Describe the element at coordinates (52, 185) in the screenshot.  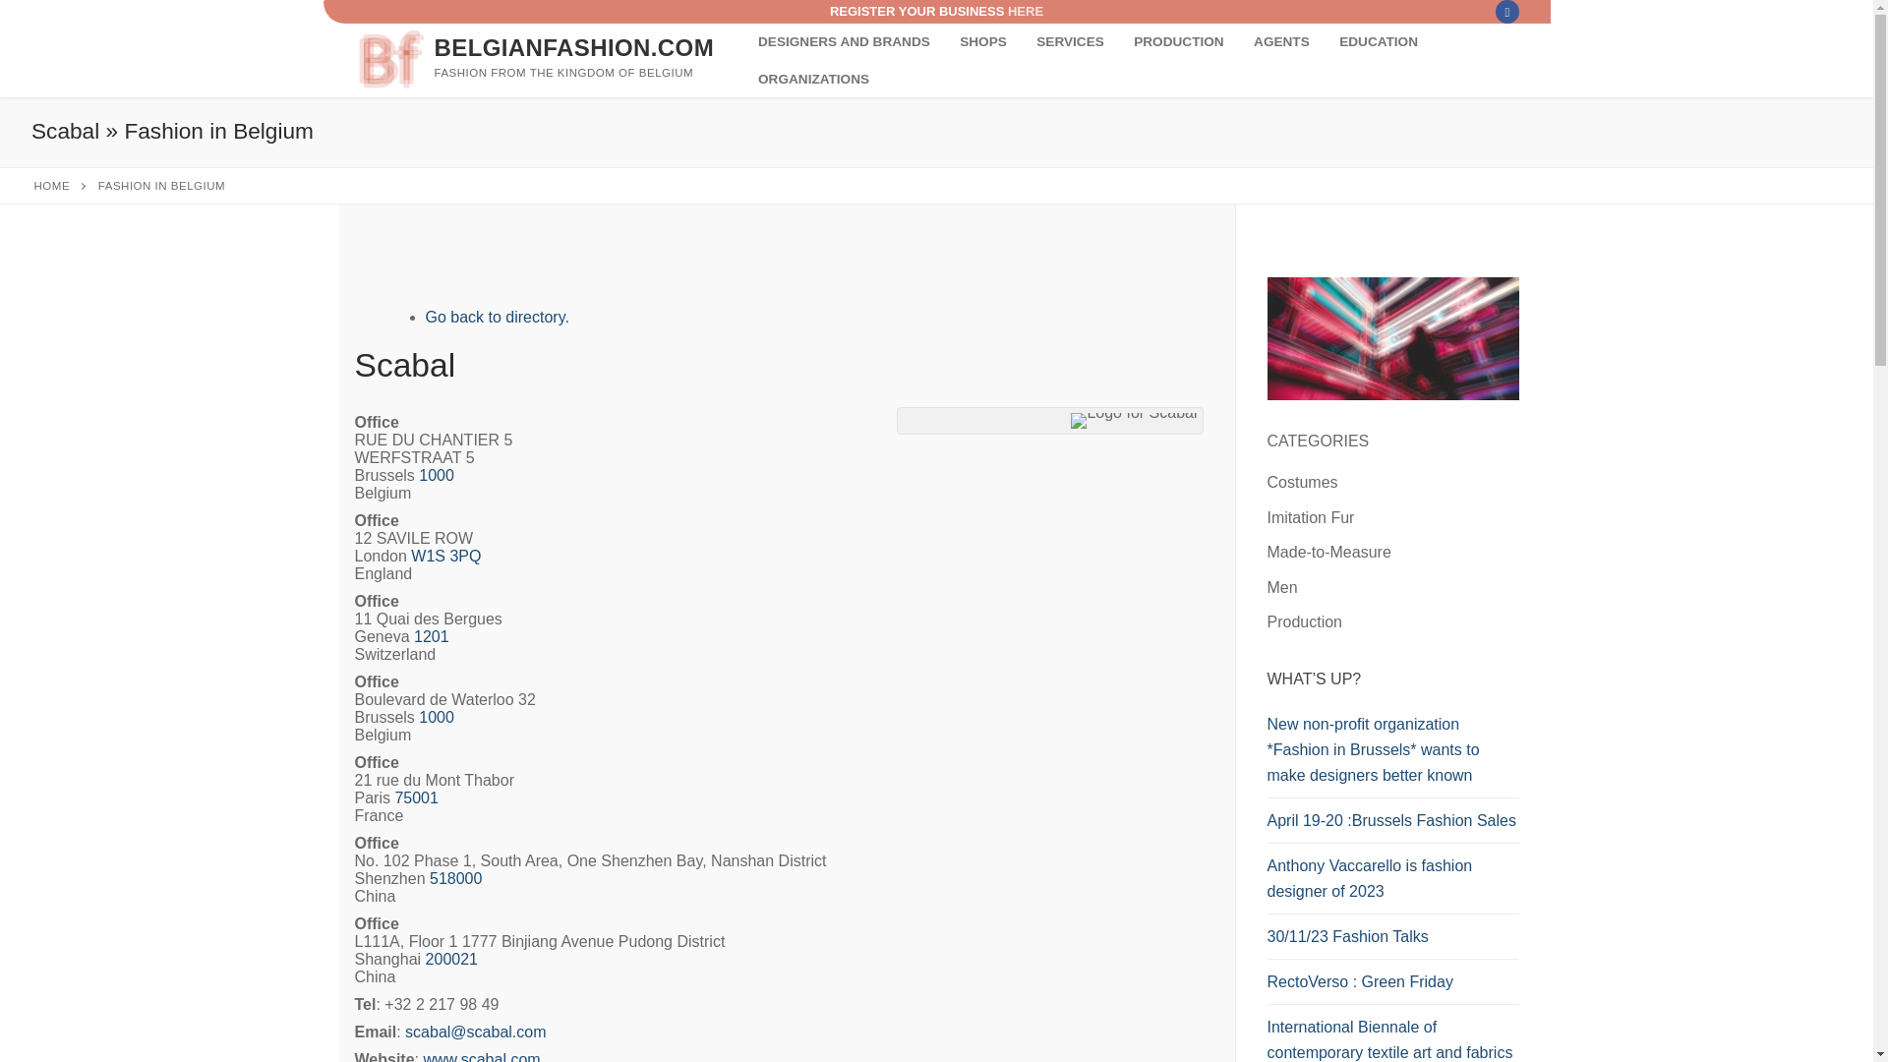
I see `HOME` at that location.